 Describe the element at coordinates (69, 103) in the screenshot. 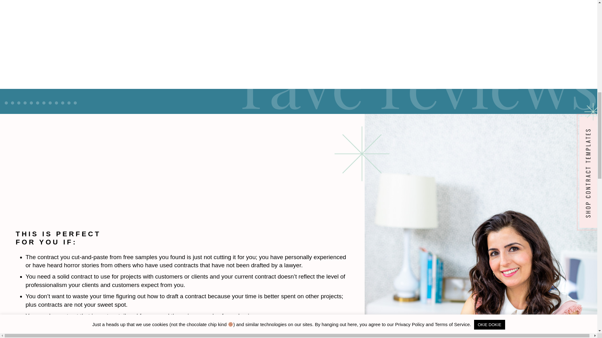

I see `11` at that location.